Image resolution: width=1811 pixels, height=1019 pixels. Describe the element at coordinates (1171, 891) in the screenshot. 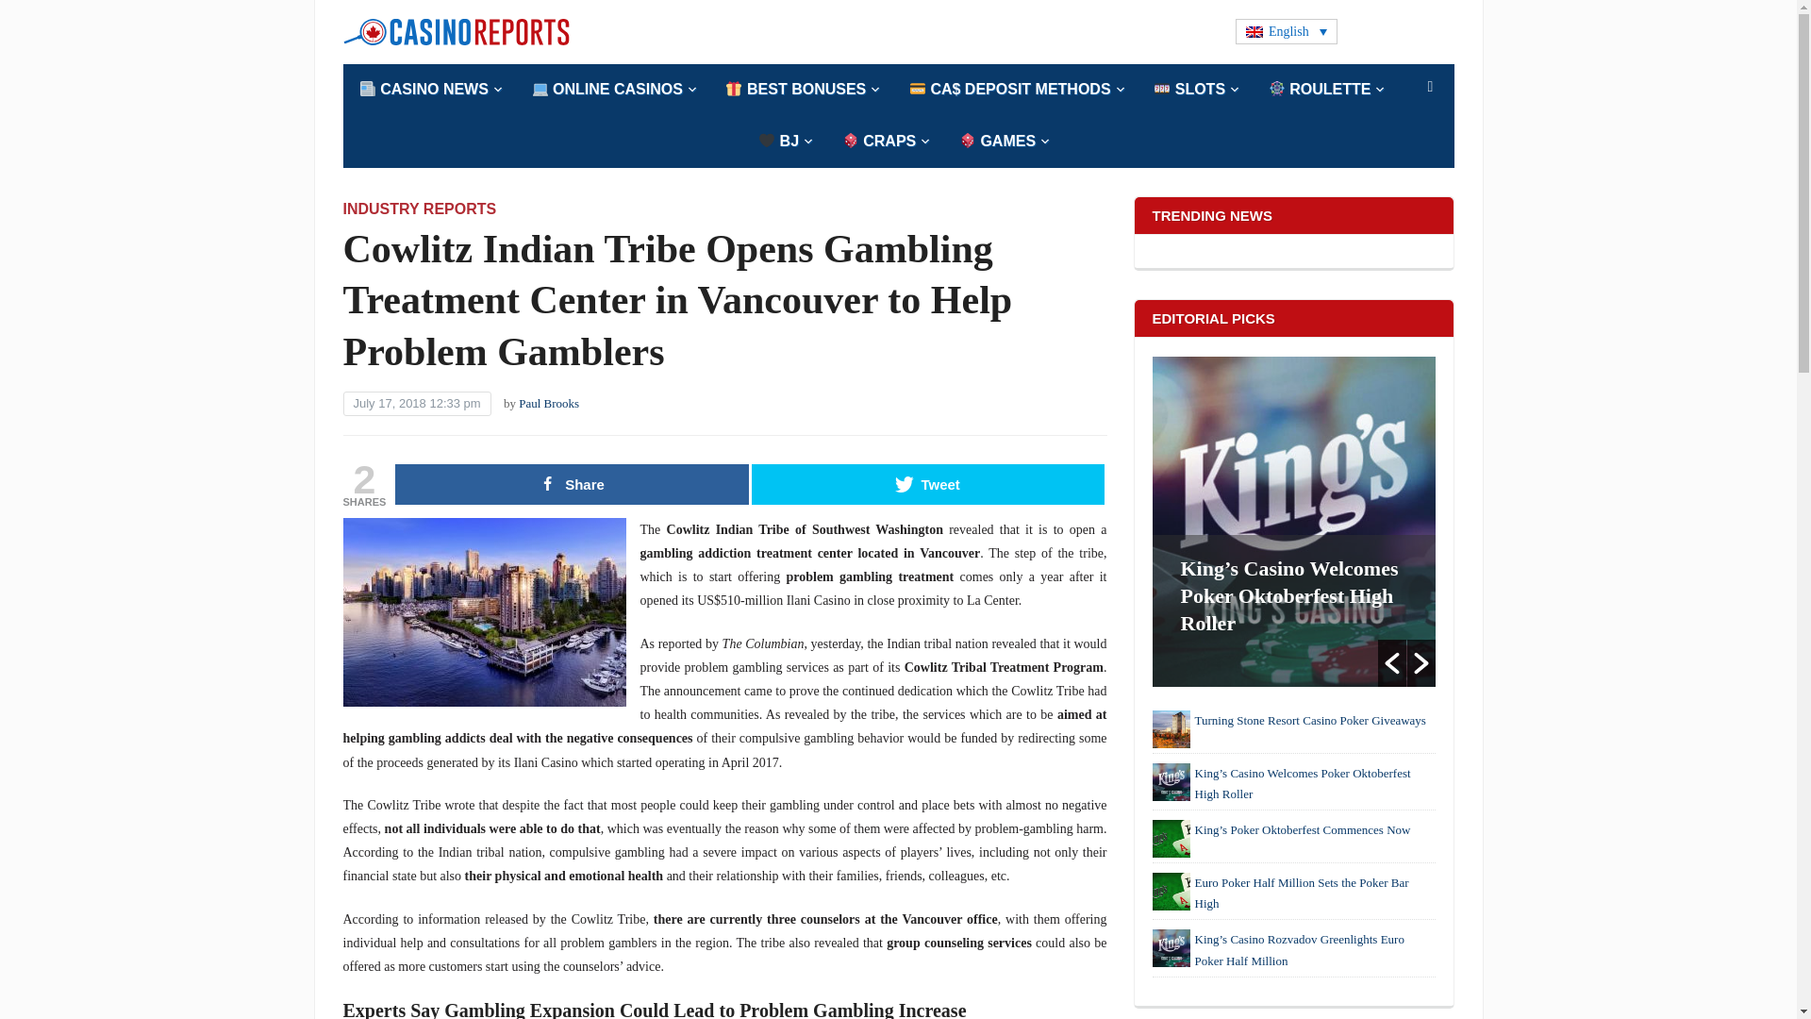

I see `Euro Poker Half Million Sets the Poker Bar High` at that location.